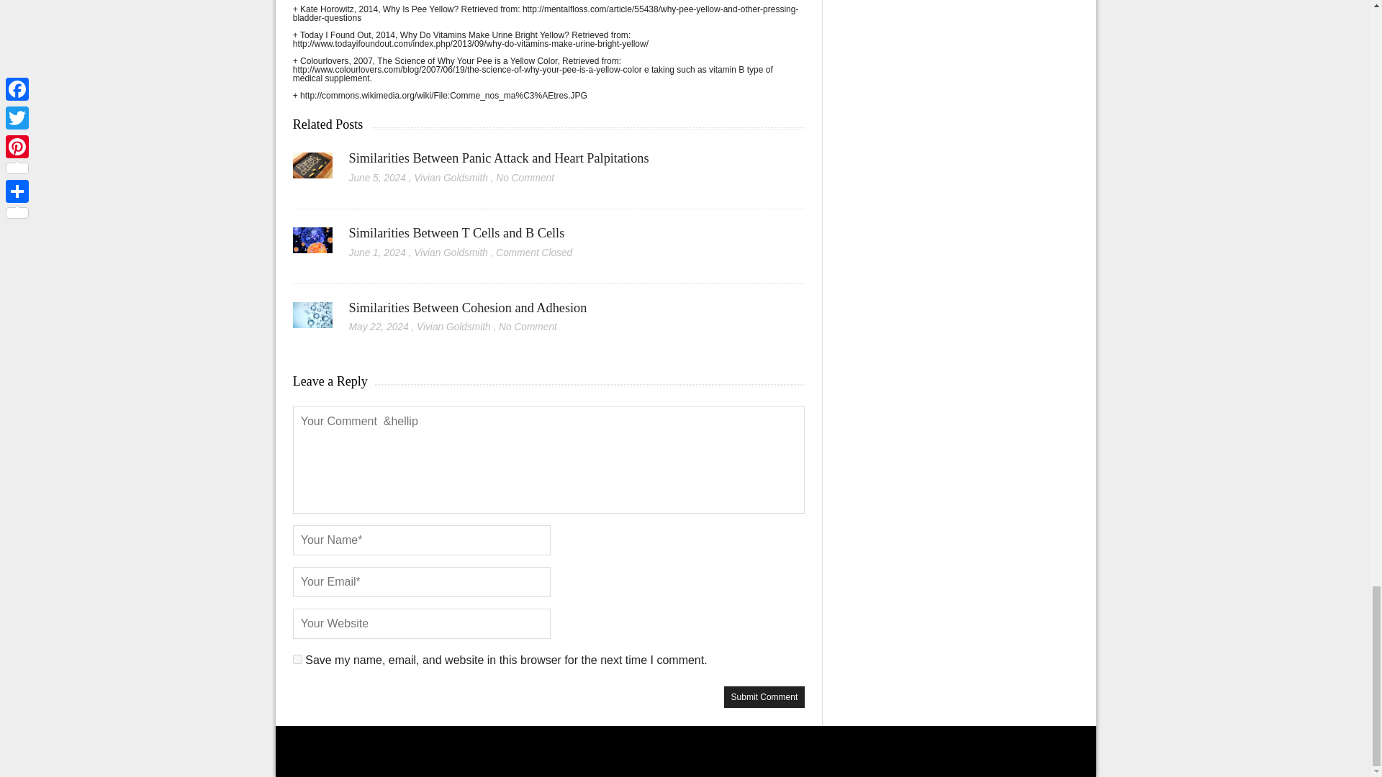  What do you see at coordinates (457, 233) in the screenshot?
I see `Similarities Between T Cells and B Cells` at bounding box center [457, 233].